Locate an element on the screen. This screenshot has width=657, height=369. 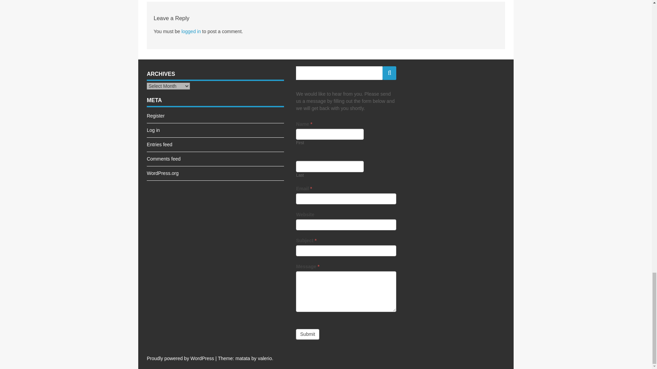
Submit is located at coordinates (308, 334).